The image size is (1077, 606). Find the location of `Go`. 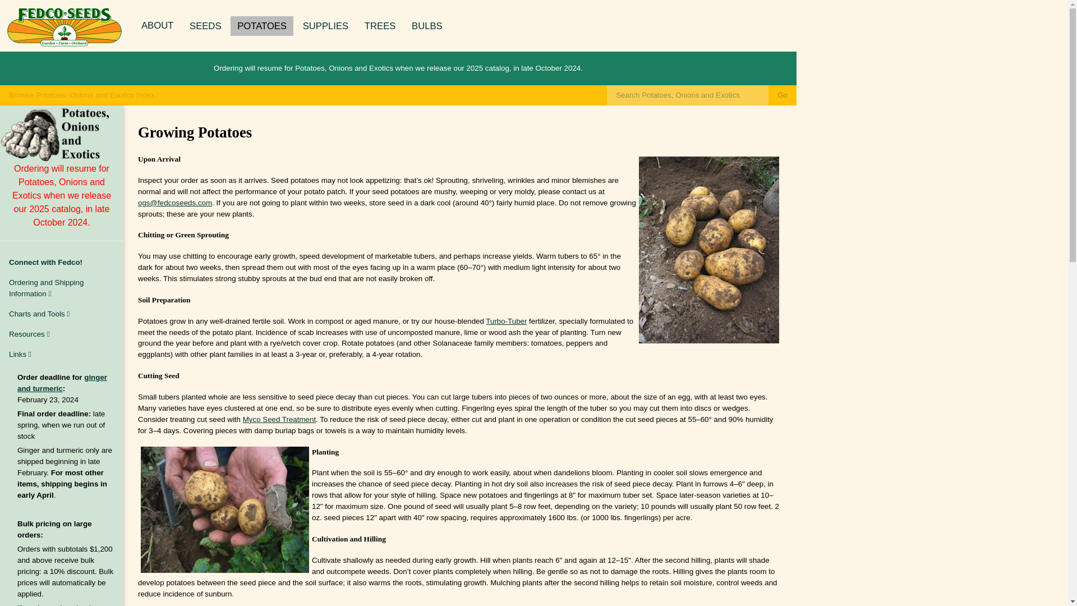

Go is located at coordinates (783, 95).